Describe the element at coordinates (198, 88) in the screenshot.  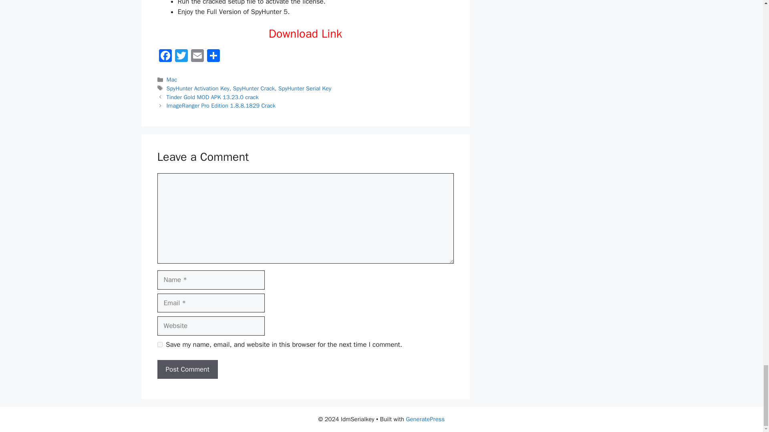
I see `SpyHunter Activation Key` at that location.